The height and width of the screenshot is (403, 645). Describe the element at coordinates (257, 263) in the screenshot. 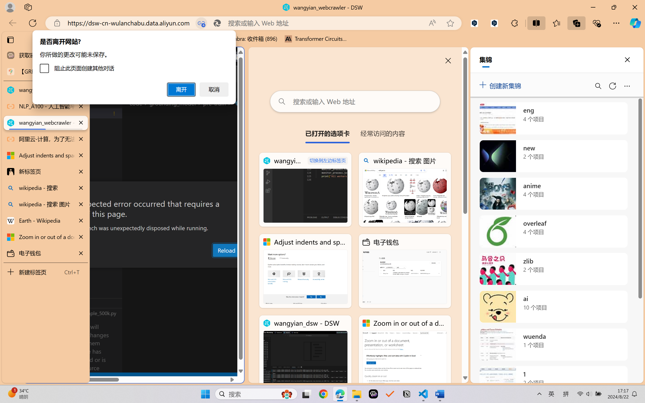

I see `Terminal (Ctrl+`)` at that location.